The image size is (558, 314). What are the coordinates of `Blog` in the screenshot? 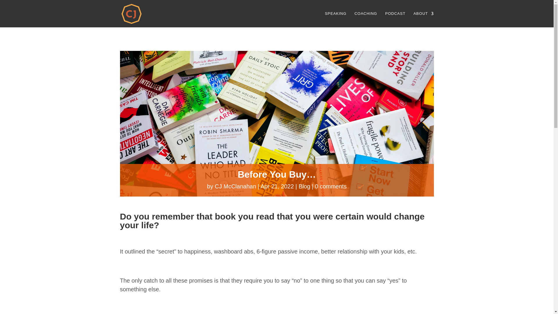 It's located at (304, 186).